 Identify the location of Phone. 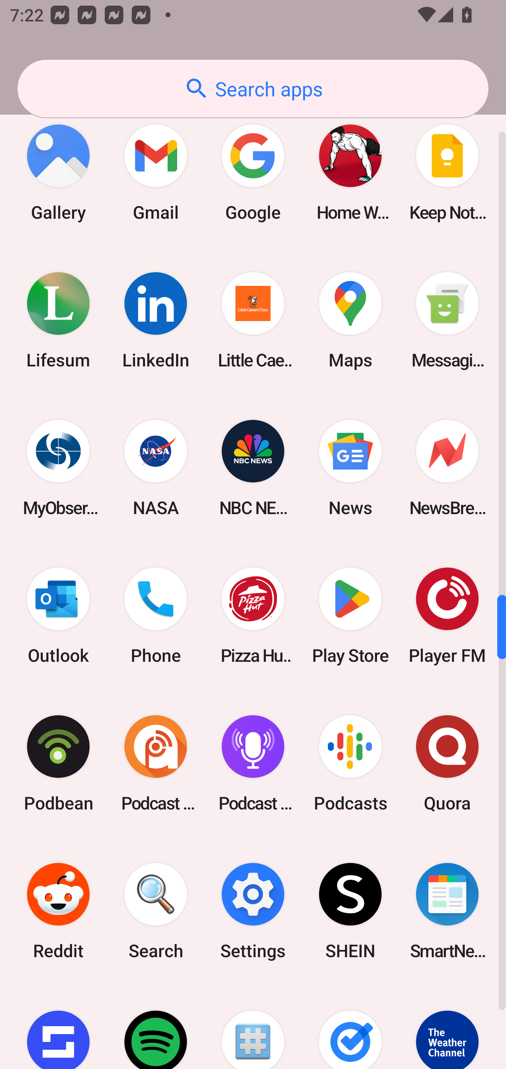
(156, 615).